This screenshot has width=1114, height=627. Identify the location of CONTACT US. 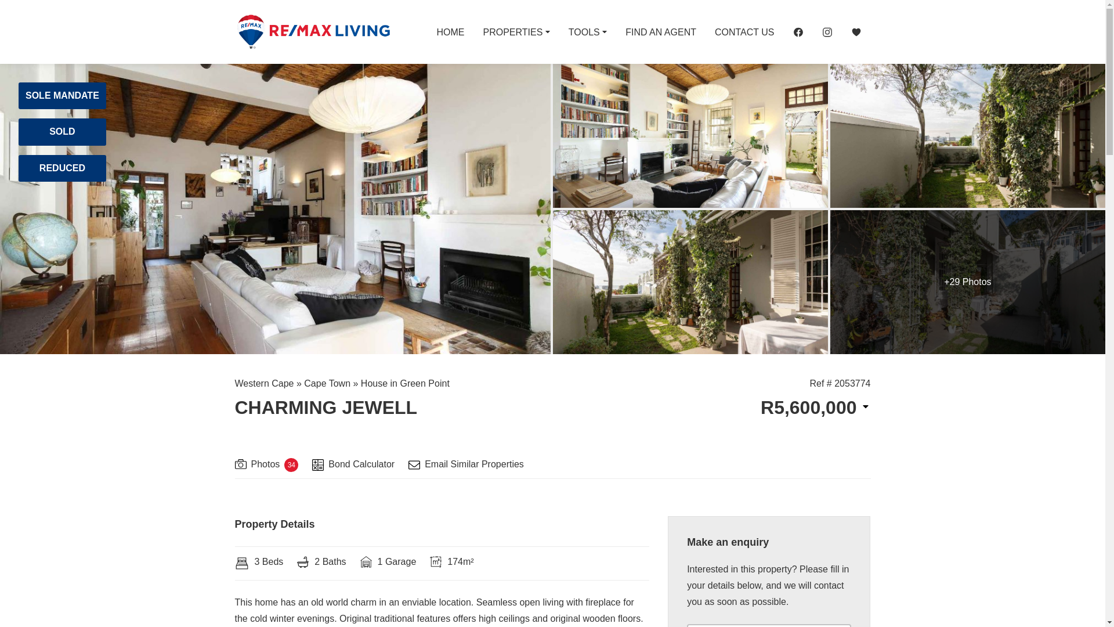
(744, 31).